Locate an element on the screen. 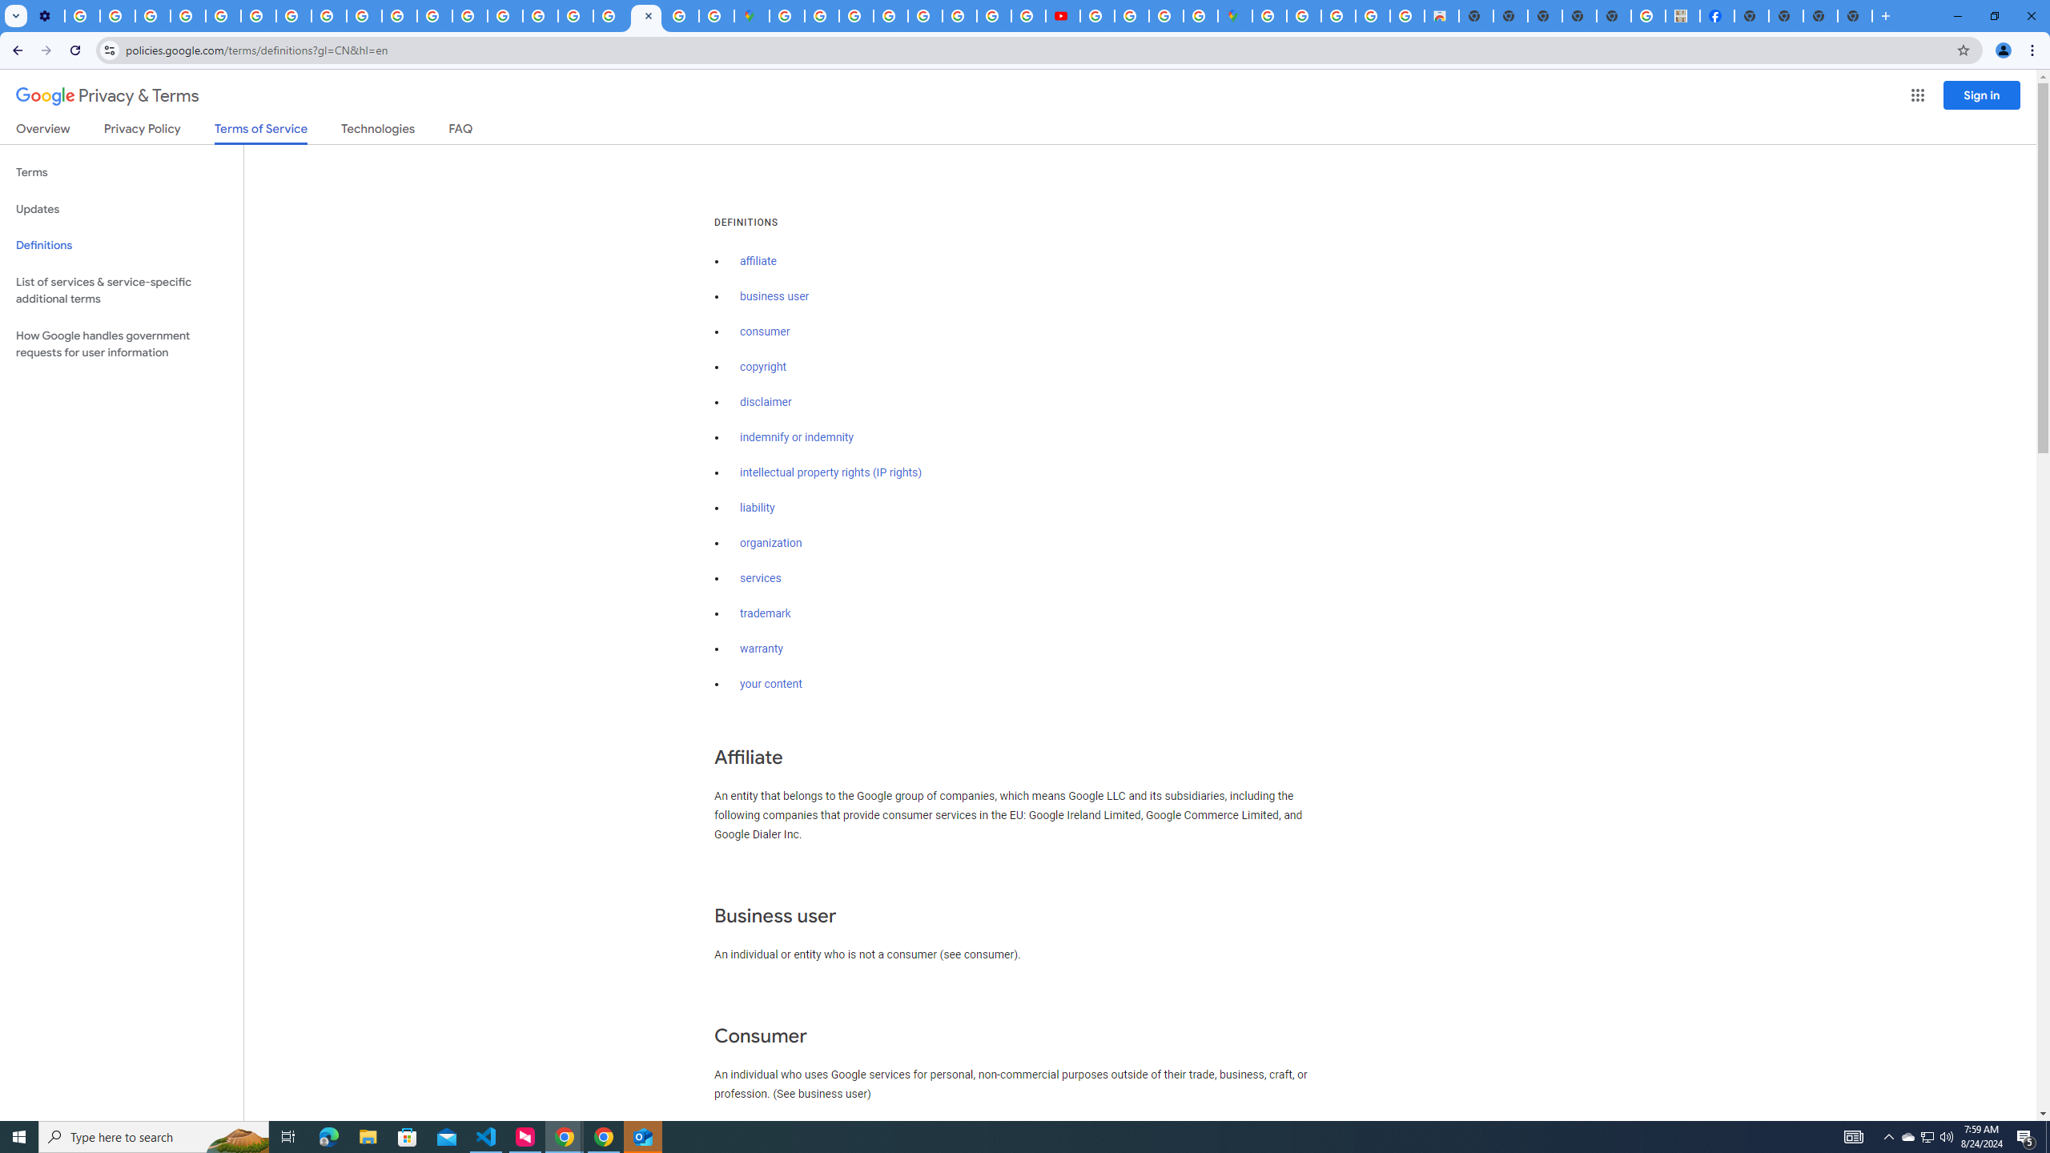  Google Maps is located at coordinates (752, 16).